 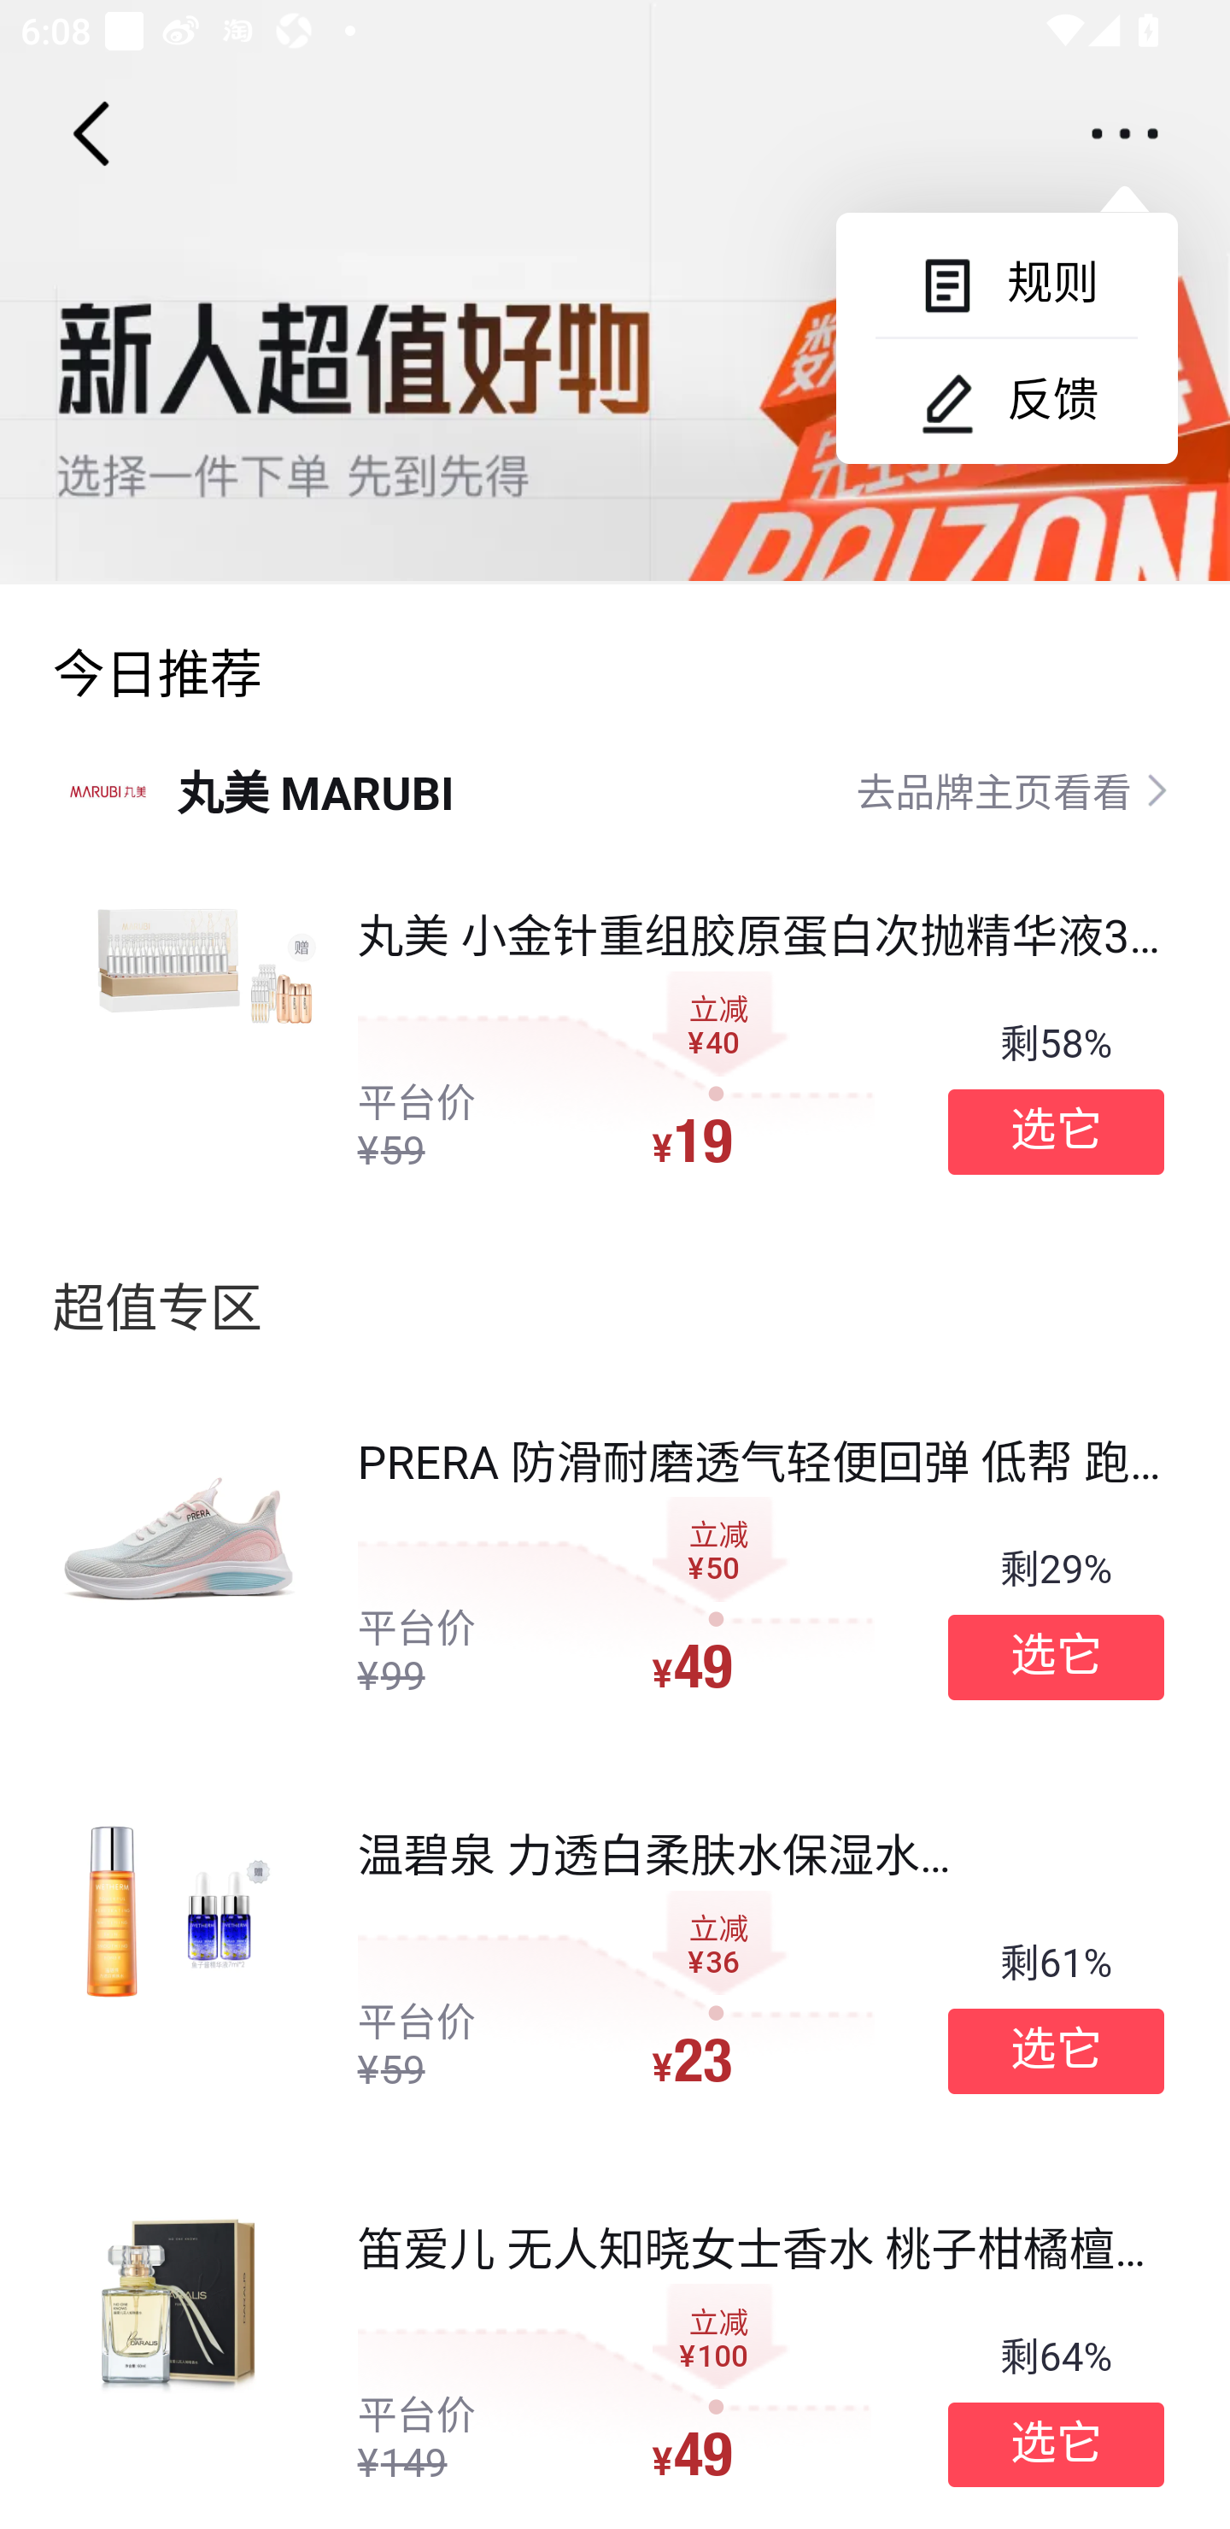 I want to click on 选它, so click(x=1056, y=2051).